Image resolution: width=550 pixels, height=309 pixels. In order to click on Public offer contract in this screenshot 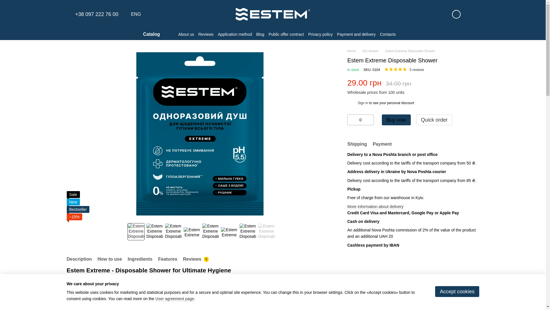, I will do `click(286, 34)`.